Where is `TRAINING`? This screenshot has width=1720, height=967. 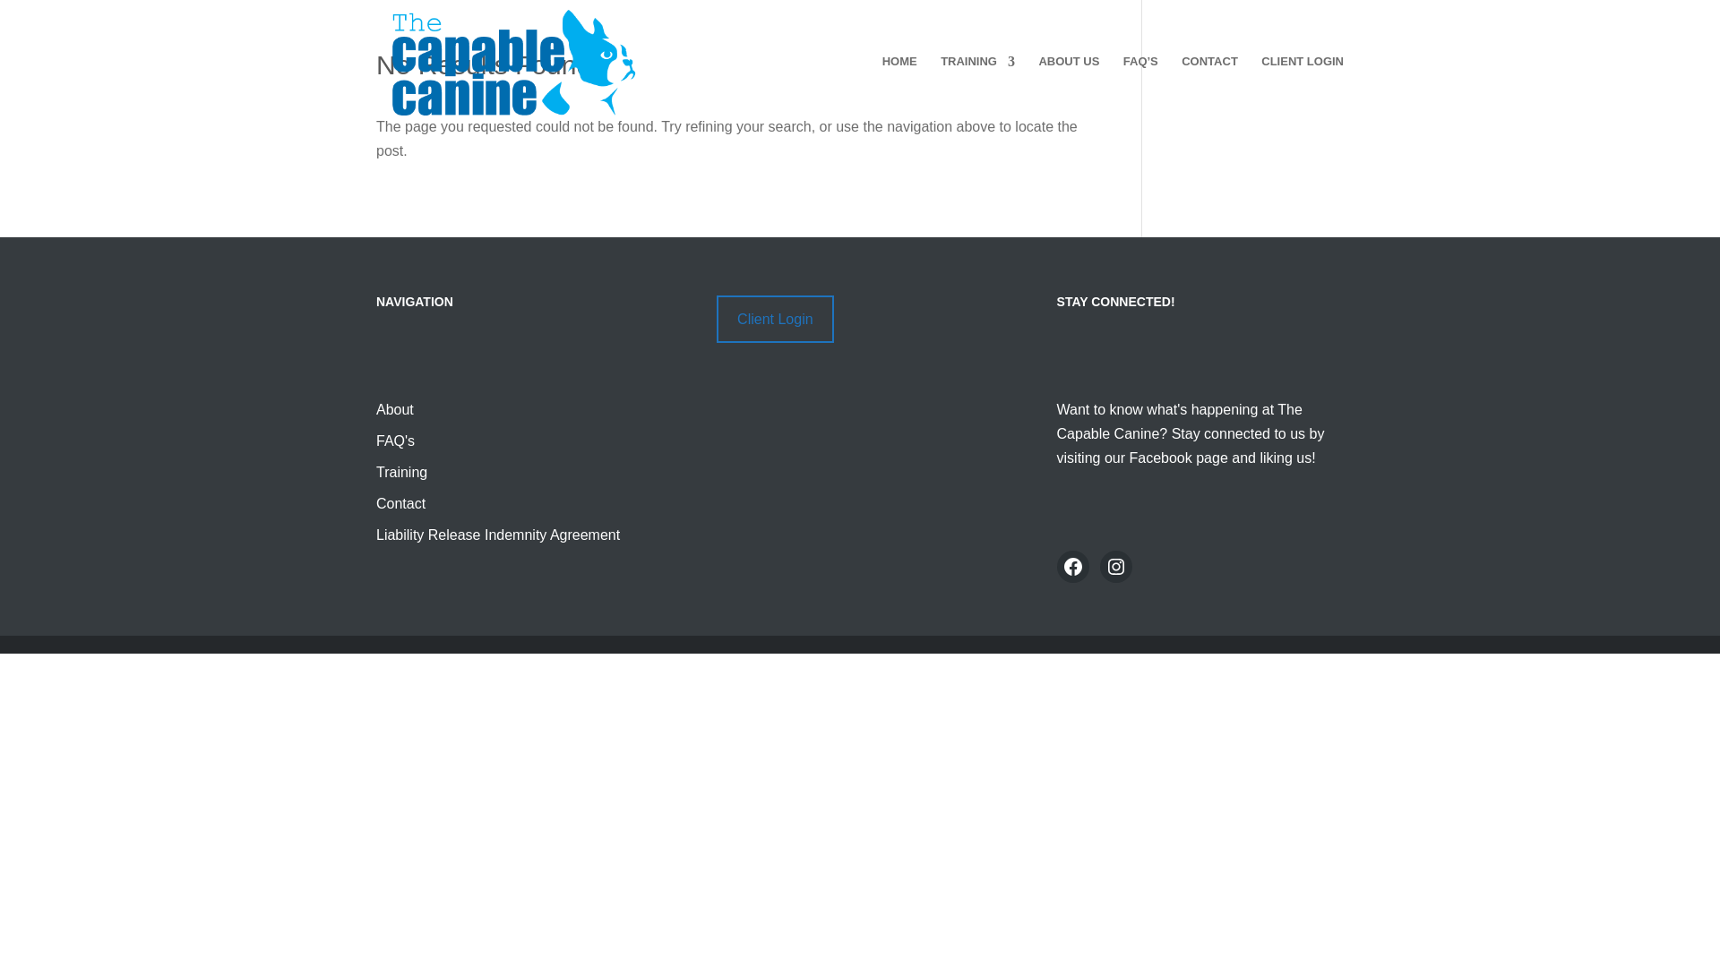 TRAINING is located at coordinates (977, 90).